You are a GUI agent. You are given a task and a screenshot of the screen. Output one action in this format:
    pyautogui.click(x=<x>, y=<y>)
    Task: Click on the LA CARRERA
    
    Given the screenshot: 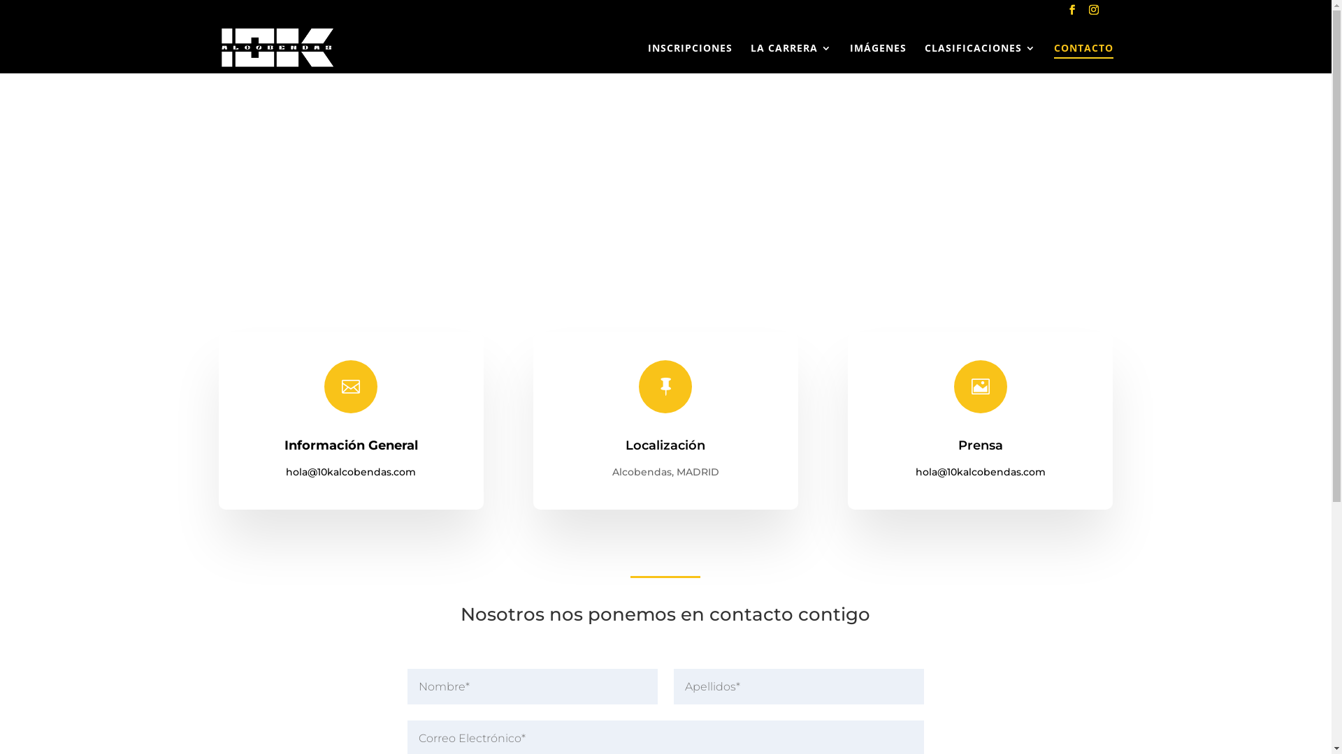 What is the action you would take?
    pyautogui.click(x=791, y=59)
    